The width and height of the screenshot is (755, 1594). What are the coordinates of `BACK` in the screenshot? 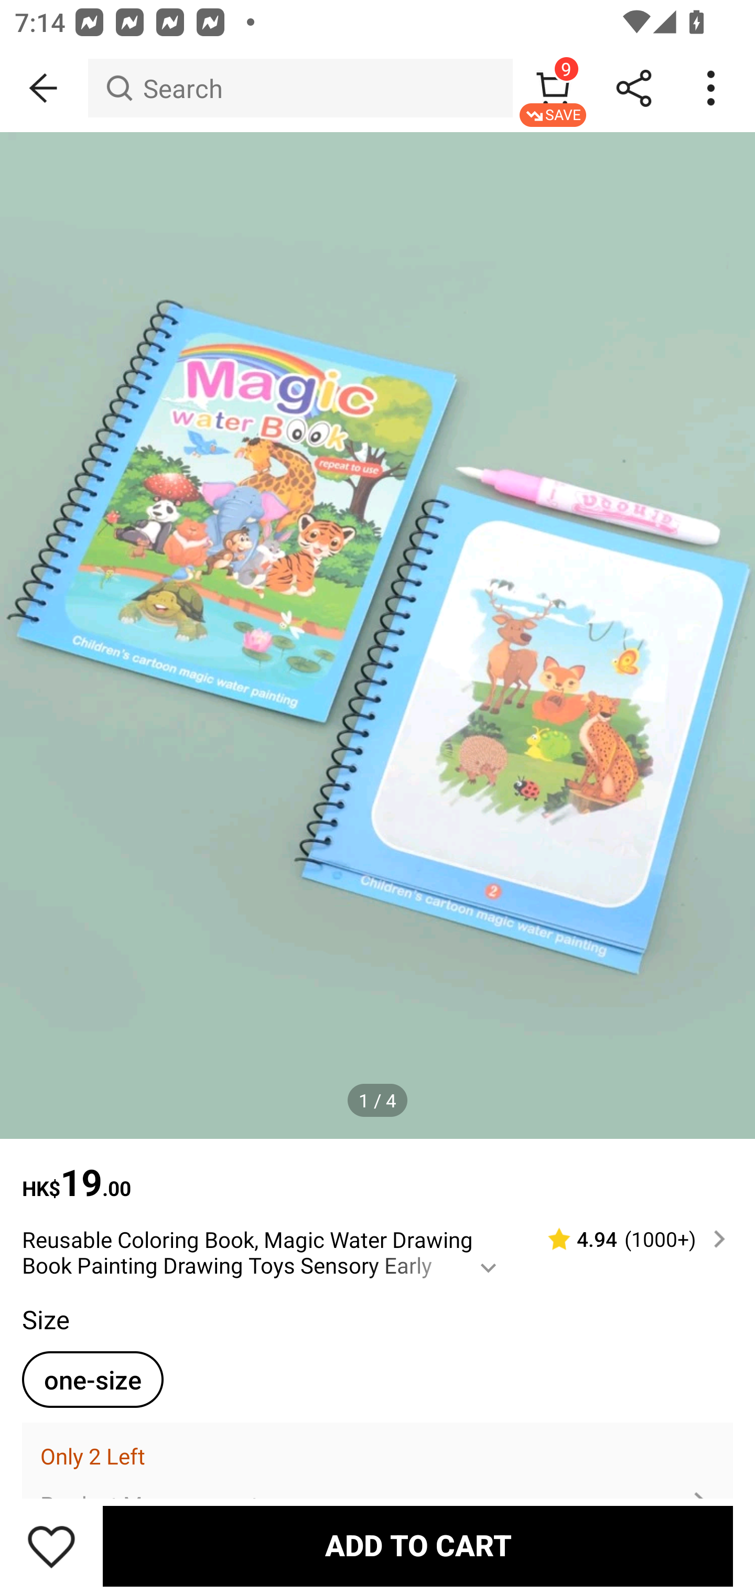 It's located at (44, 88).